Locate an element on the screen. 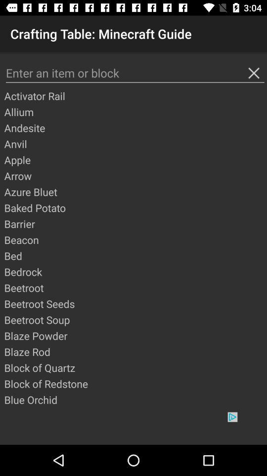  jump until the barrier app is located at coordinates (135, 224).